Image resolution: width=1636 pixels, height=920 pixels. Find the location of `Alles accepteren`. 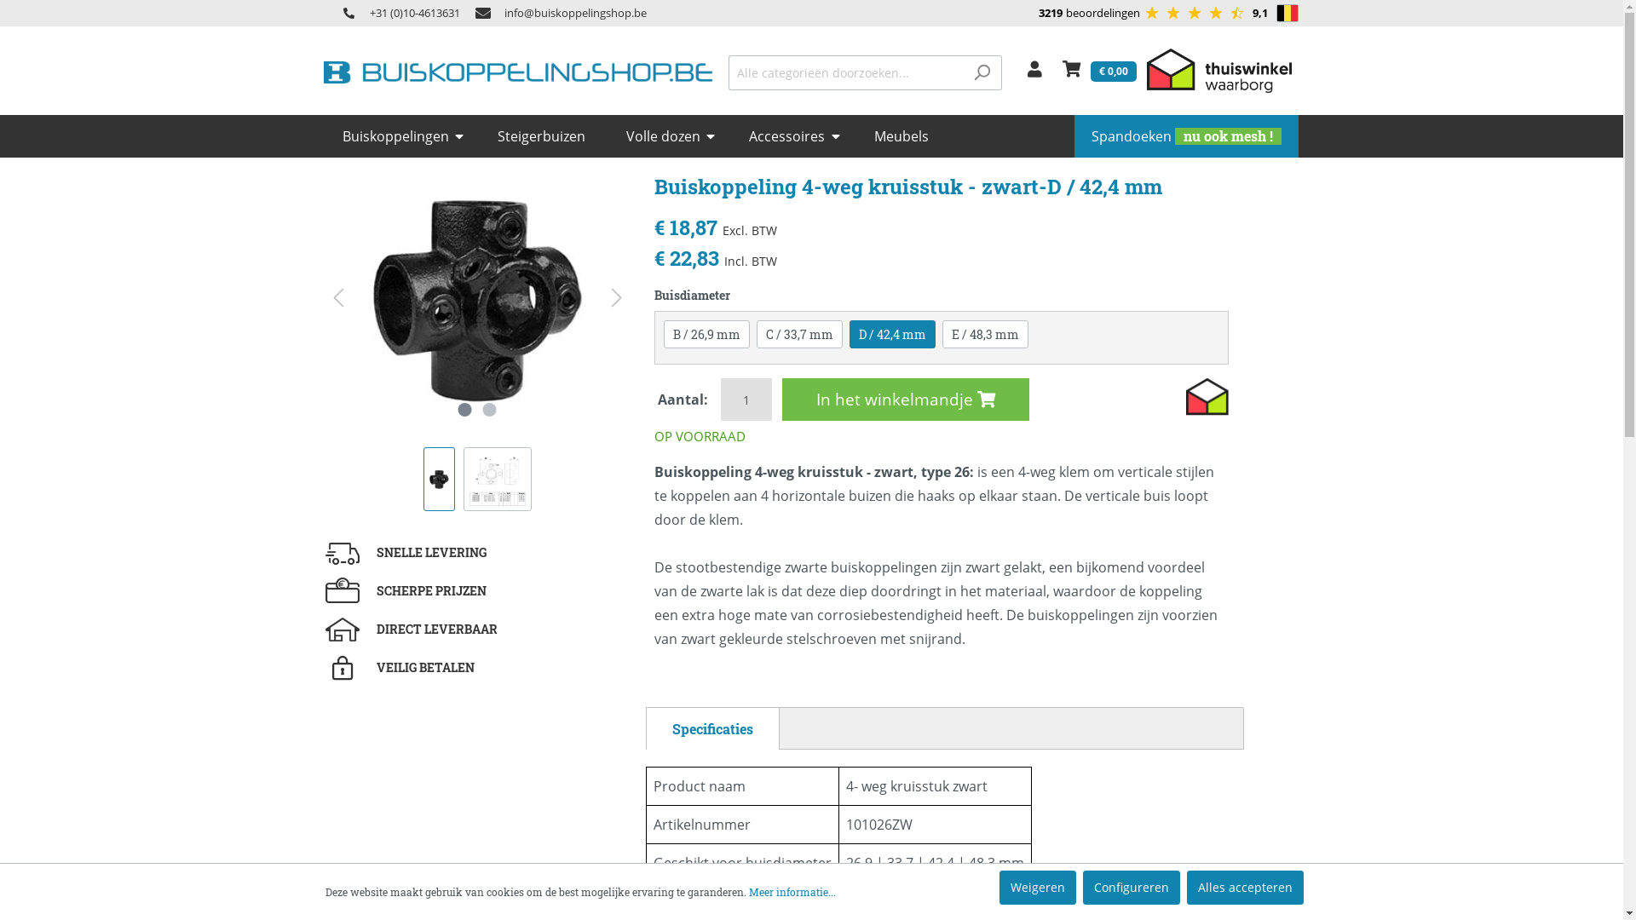

Alles accepteren is located at coordinates (1244, 888).